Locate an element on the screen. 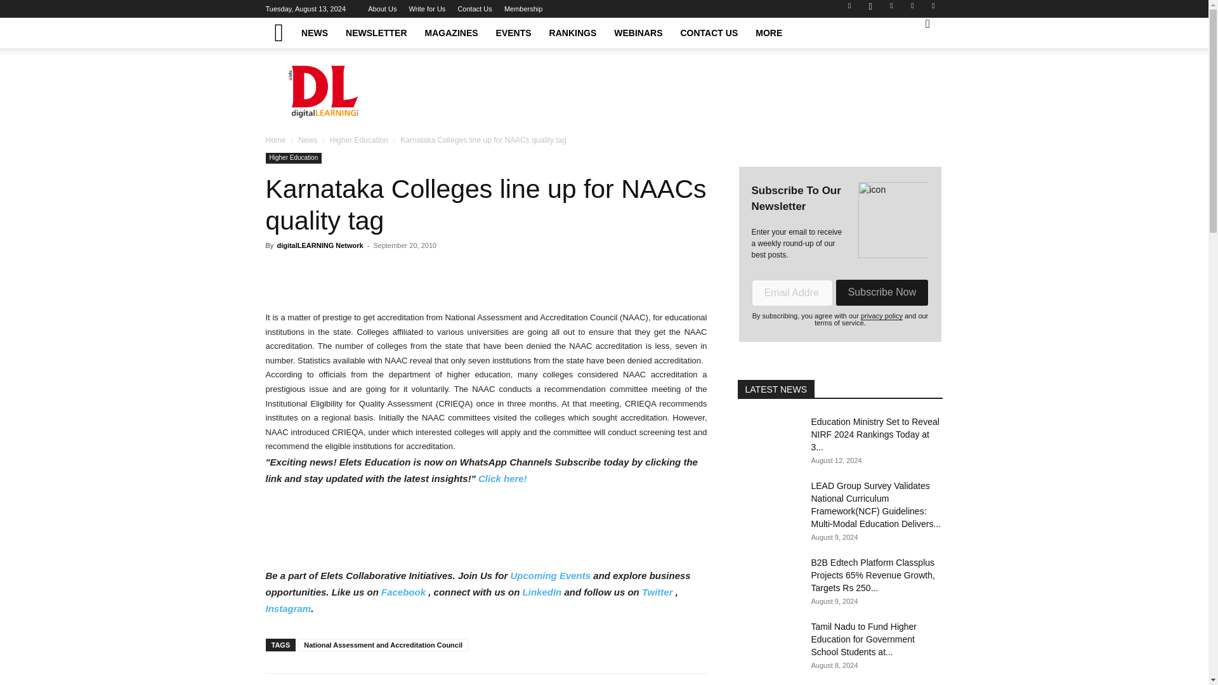 The height and width of the screenshot is (685, 1218). Instagram is located at coordinates (870, 10).